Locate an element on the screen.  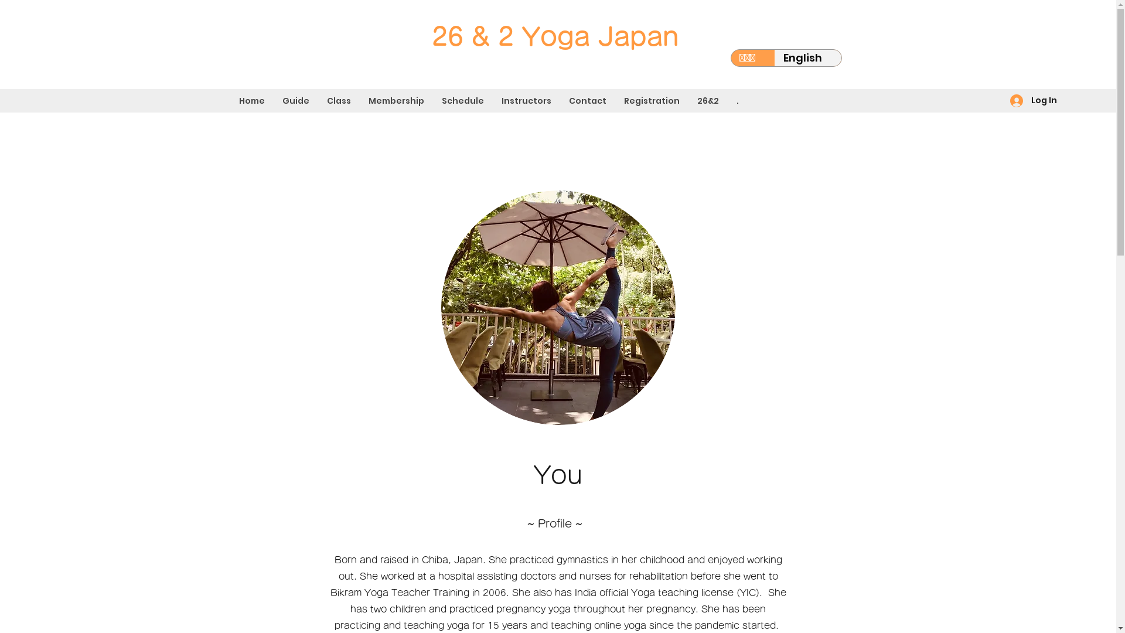
Home is located at coordinates (252, 101).